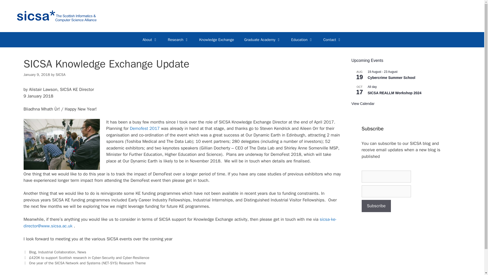  Describe the element at coordinates (332, 40) in the screenshot. I see `Contact` at that location.